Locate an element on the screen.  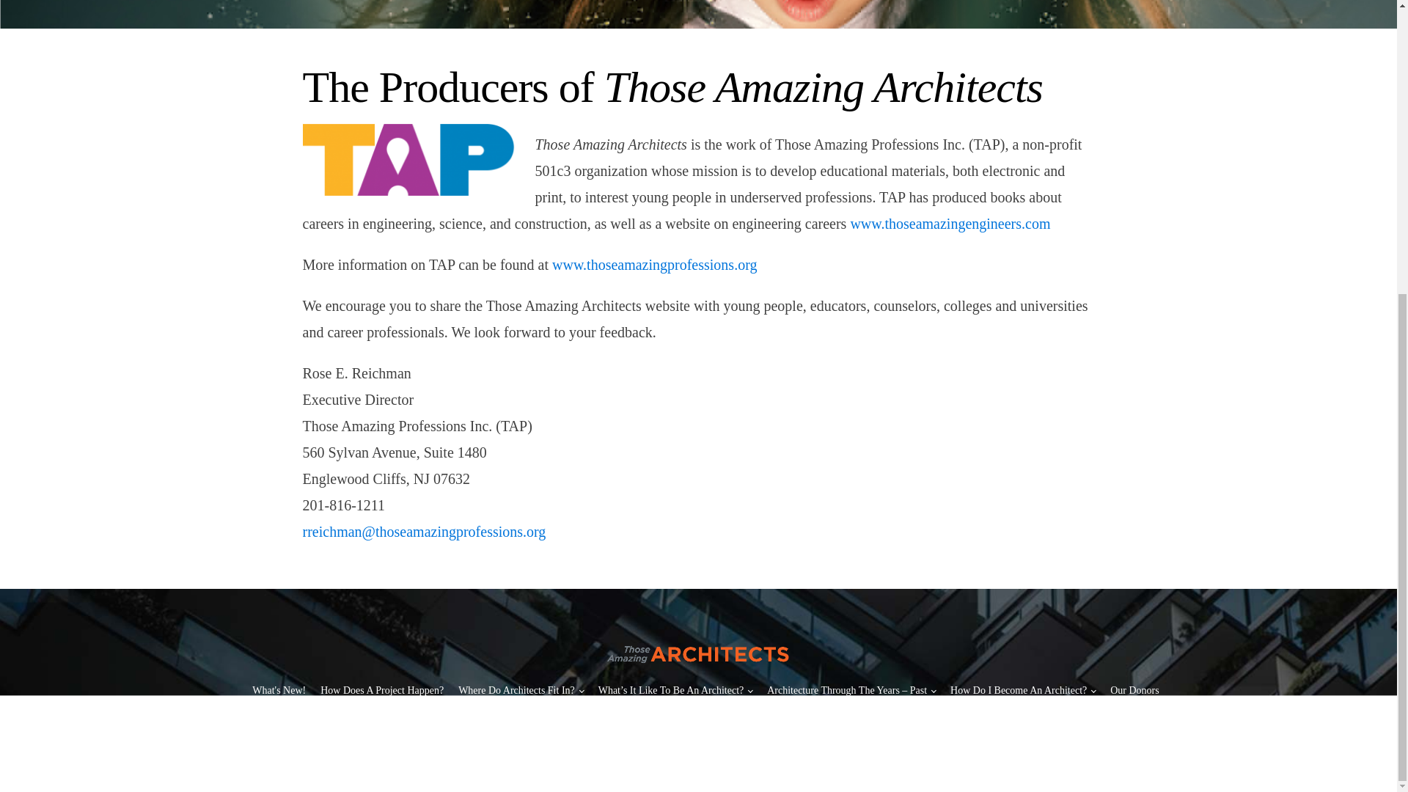
Where Do Architects Fit In? is located at coordinates (521, 689).